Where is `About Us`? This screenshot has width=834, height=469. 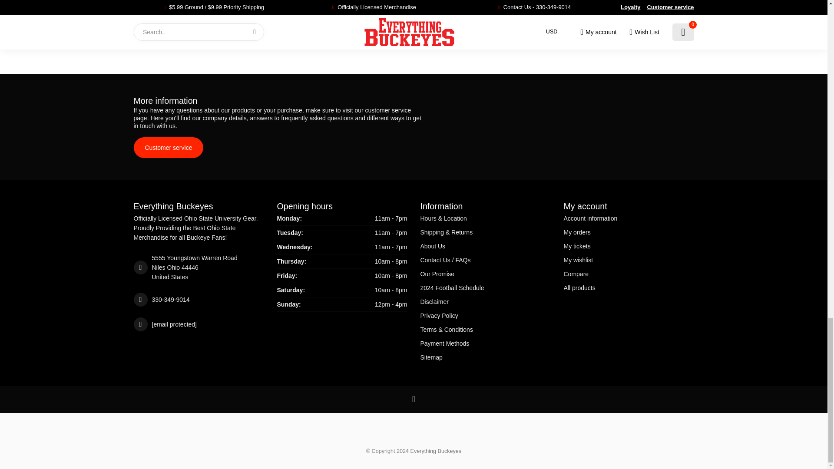 About Us is located at coordinates (485, 246).